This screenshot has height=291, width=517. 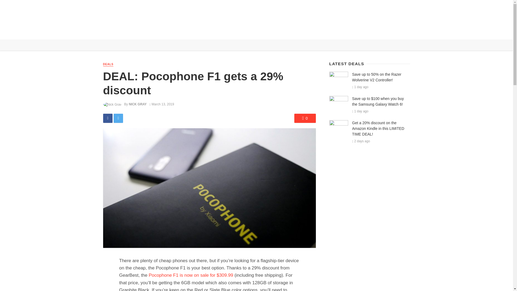 What do you see at coordinates (305, 118) in the screenshot?
I see `0 Comments` at bounding box center [305, 118].